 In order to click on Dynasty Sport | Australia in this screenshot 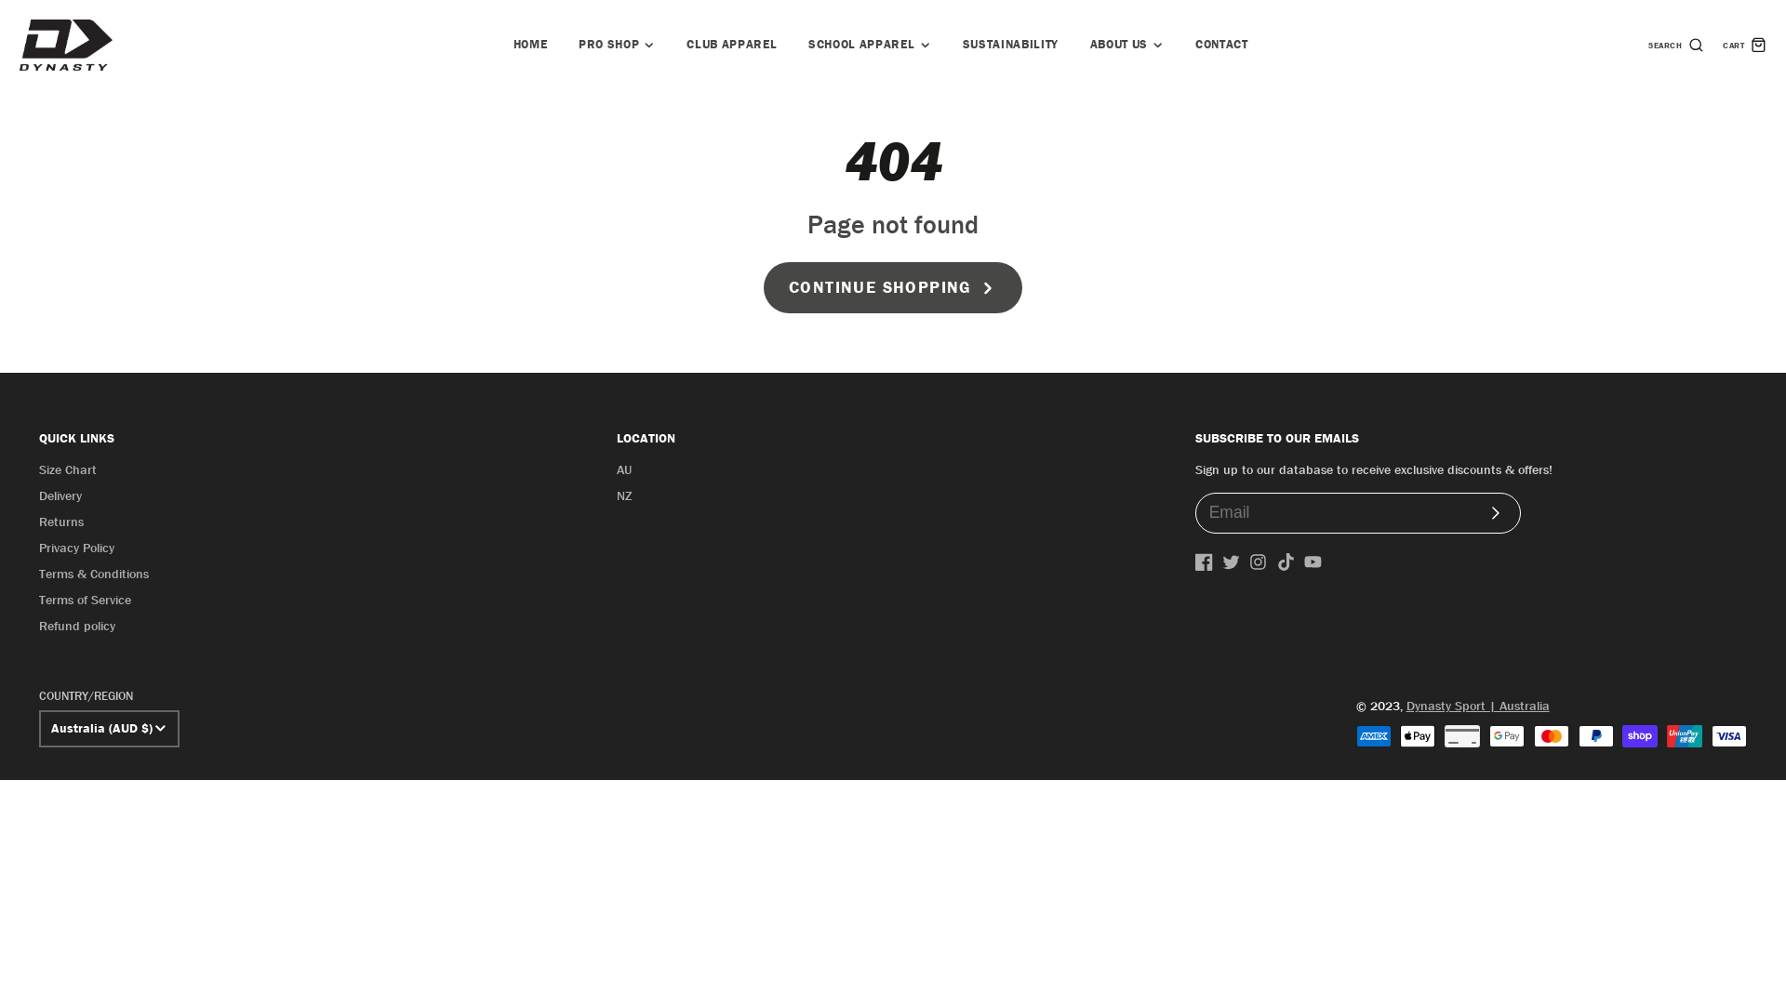, I will do `click(1478, 707)`.